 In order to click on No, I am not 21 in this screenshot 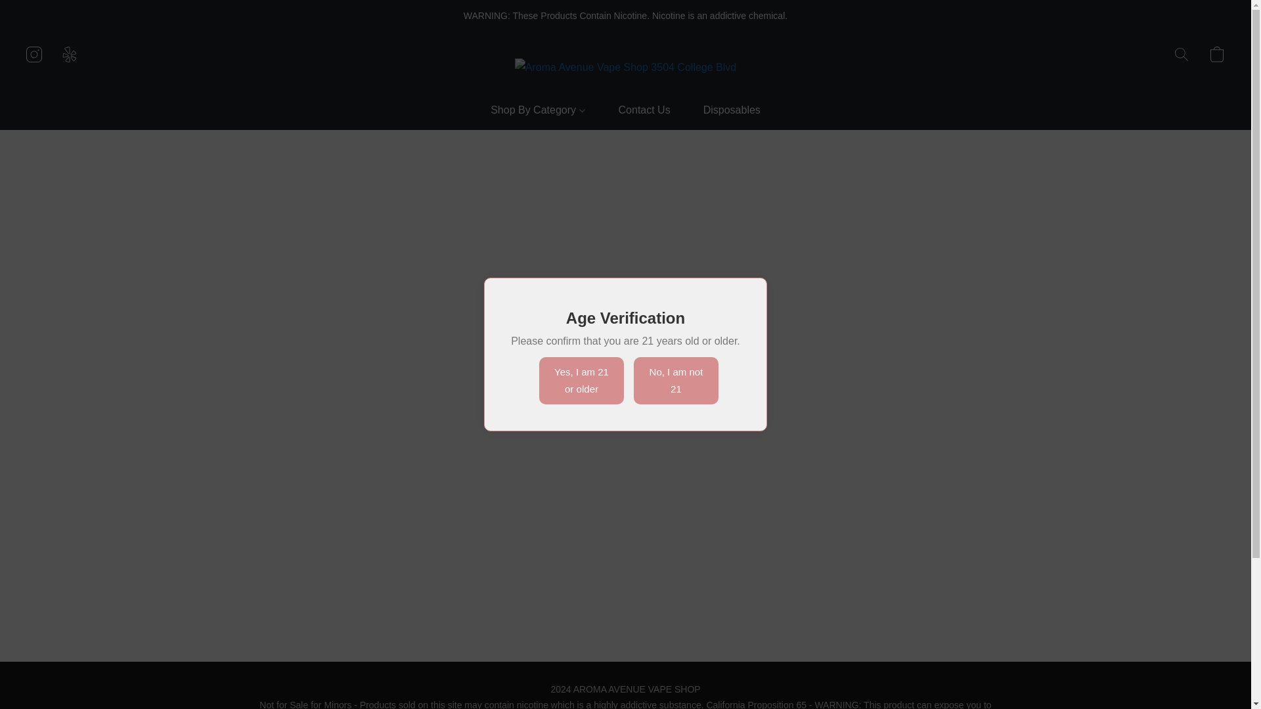, I will do `click(676, 381)`.